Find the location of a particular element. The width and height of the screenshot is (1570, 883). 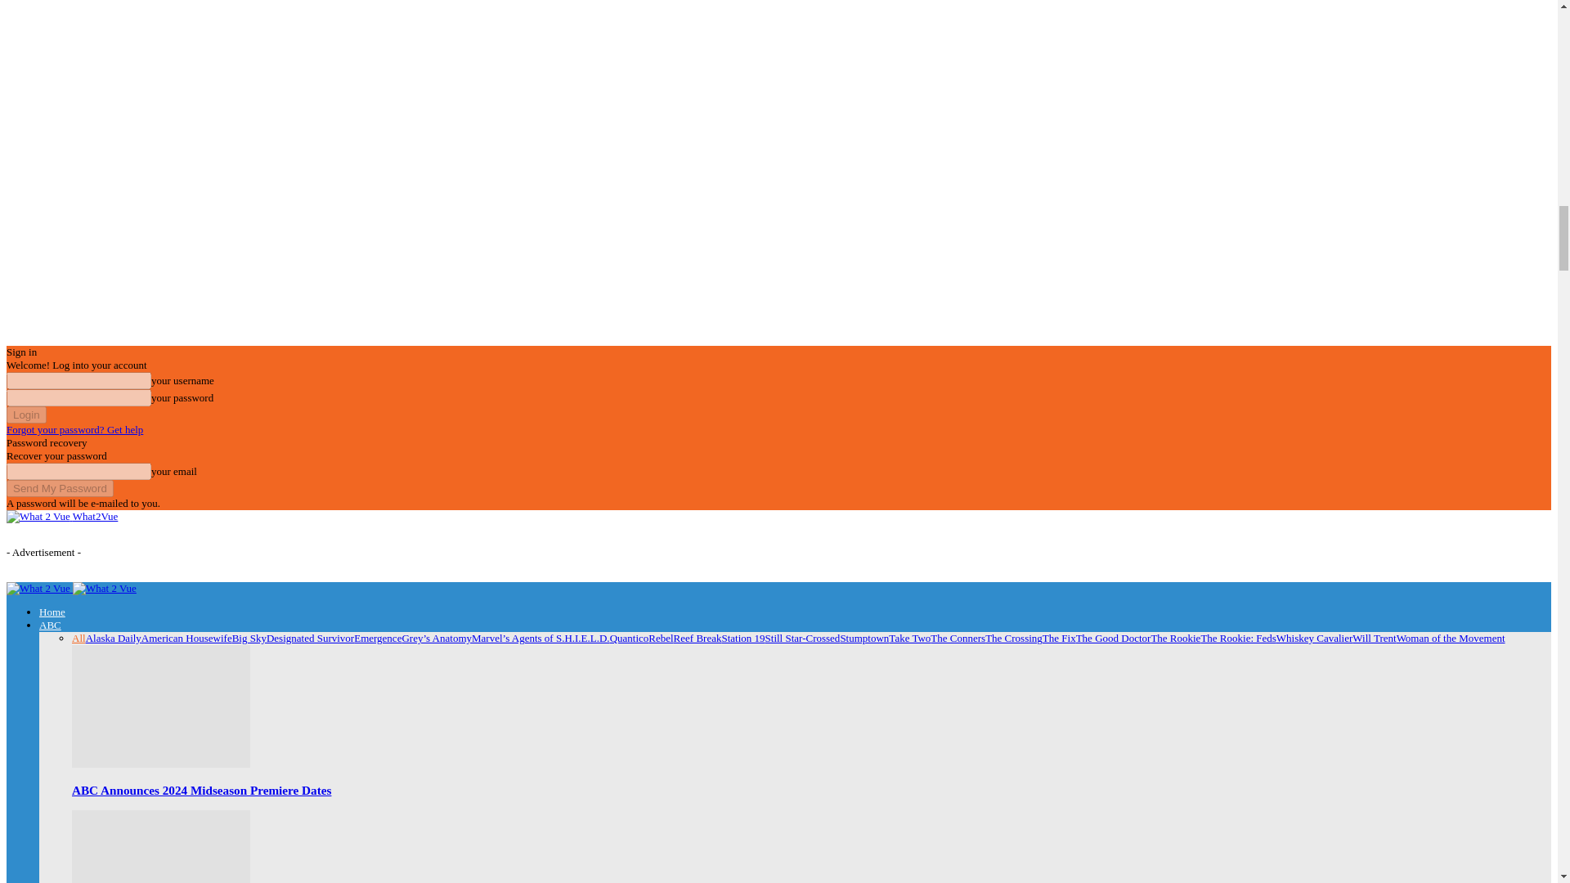

Login is located at coordinates (26, 415).